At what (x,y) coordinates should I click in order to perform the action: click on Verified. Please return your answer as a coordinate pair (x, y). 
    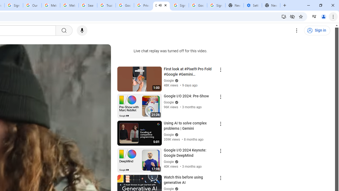
    Looking at the image, I should click on (176, 189).